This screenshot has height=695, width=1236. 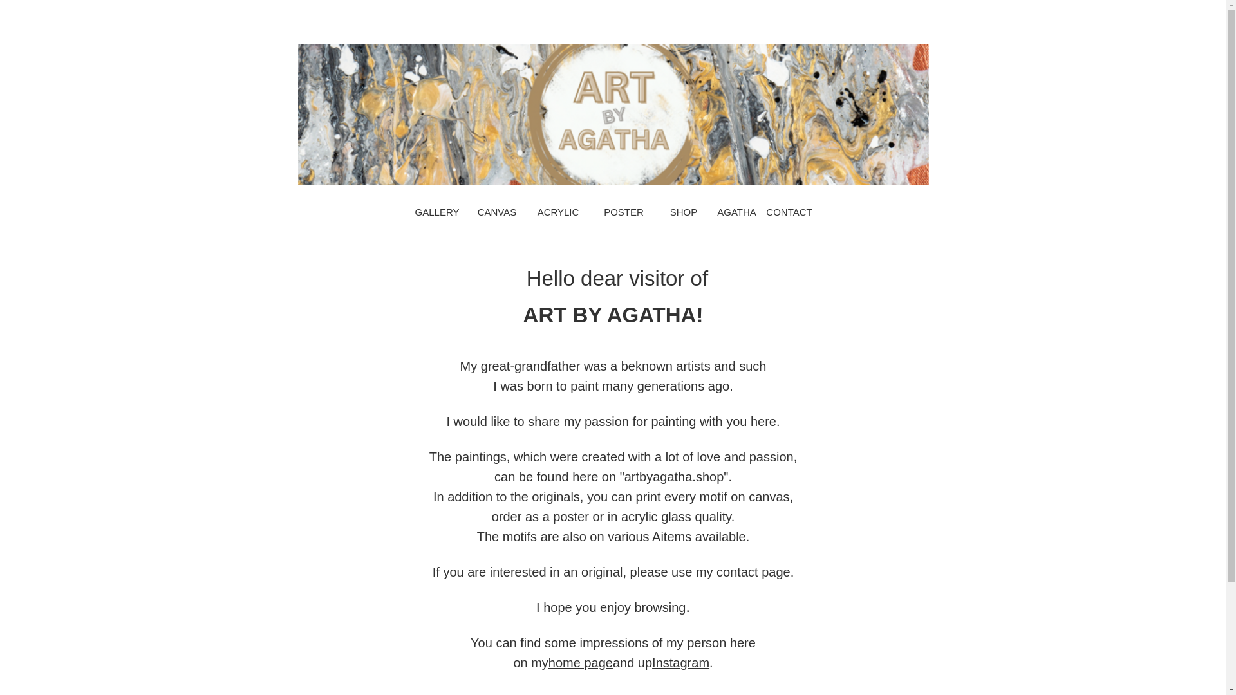 What do you see at coordinates (789, 211) in the screenshot?
I see `CONTACT` at bounding box center [789, 211].